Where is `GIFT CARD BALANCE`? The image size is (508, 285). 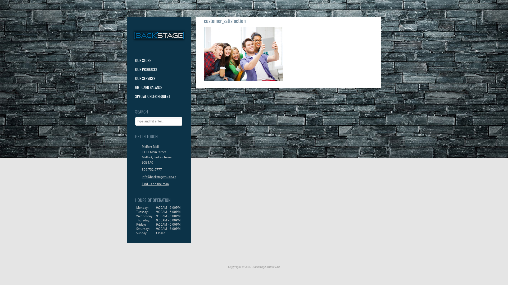 GIFT CARD BALANCE is located at coordinates (159, 87).